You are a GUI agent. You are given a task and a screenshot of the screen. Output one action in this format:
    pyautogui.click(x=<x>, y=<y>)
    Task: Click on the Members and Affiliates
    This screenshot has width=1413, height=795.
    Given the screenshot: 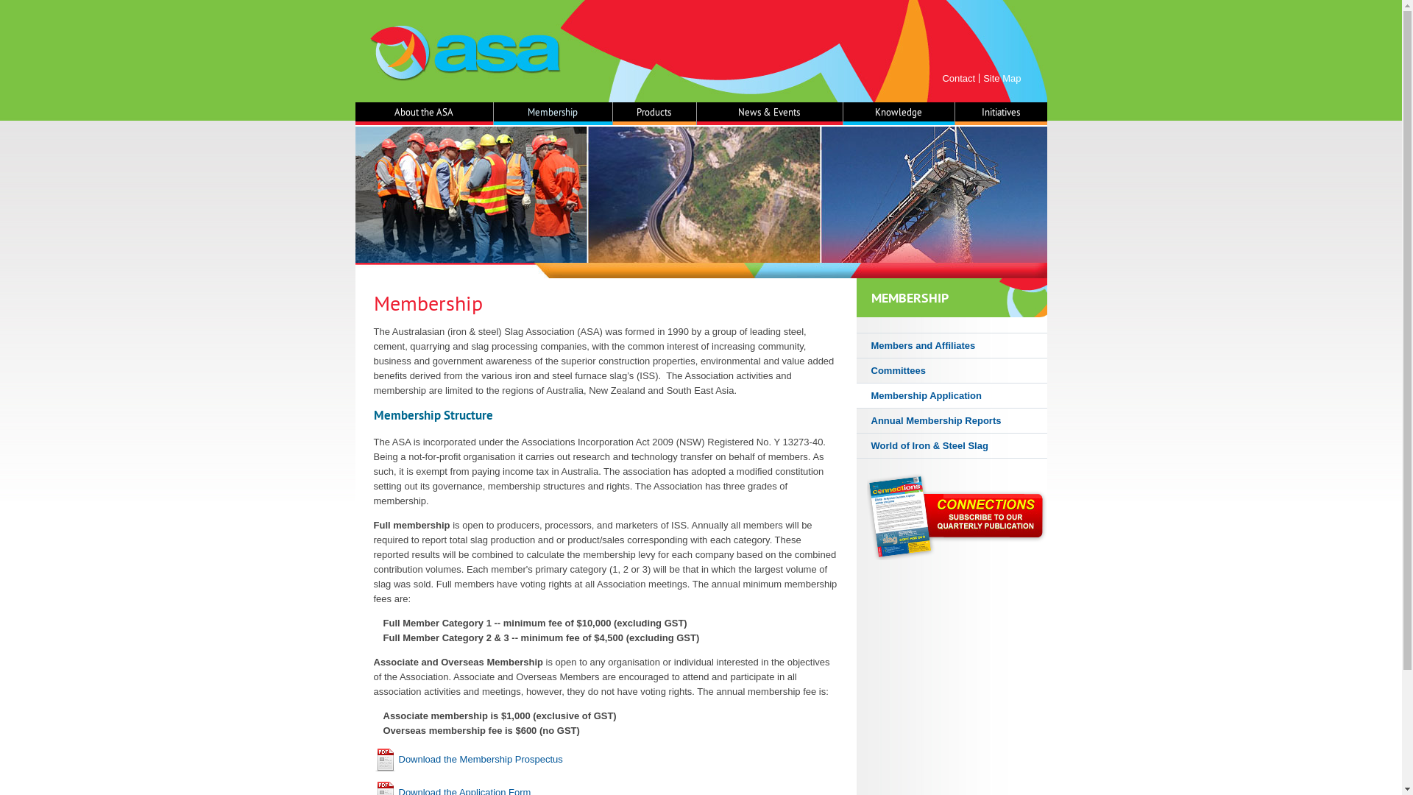 What is the action you would take?
    pyautogui.click(x=952, y=346)
    